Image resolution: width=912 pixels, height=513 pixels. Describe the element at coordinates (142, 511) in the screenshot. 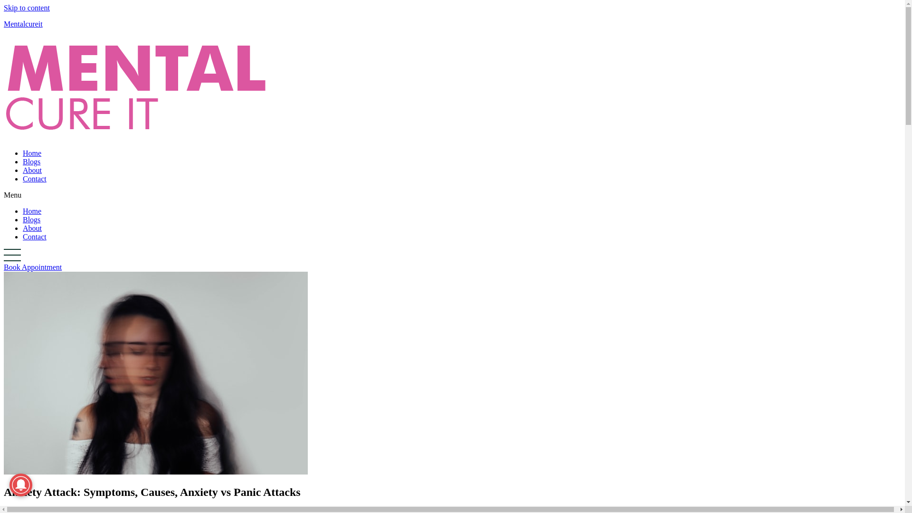

I see `Kriti Joshi` at that location.